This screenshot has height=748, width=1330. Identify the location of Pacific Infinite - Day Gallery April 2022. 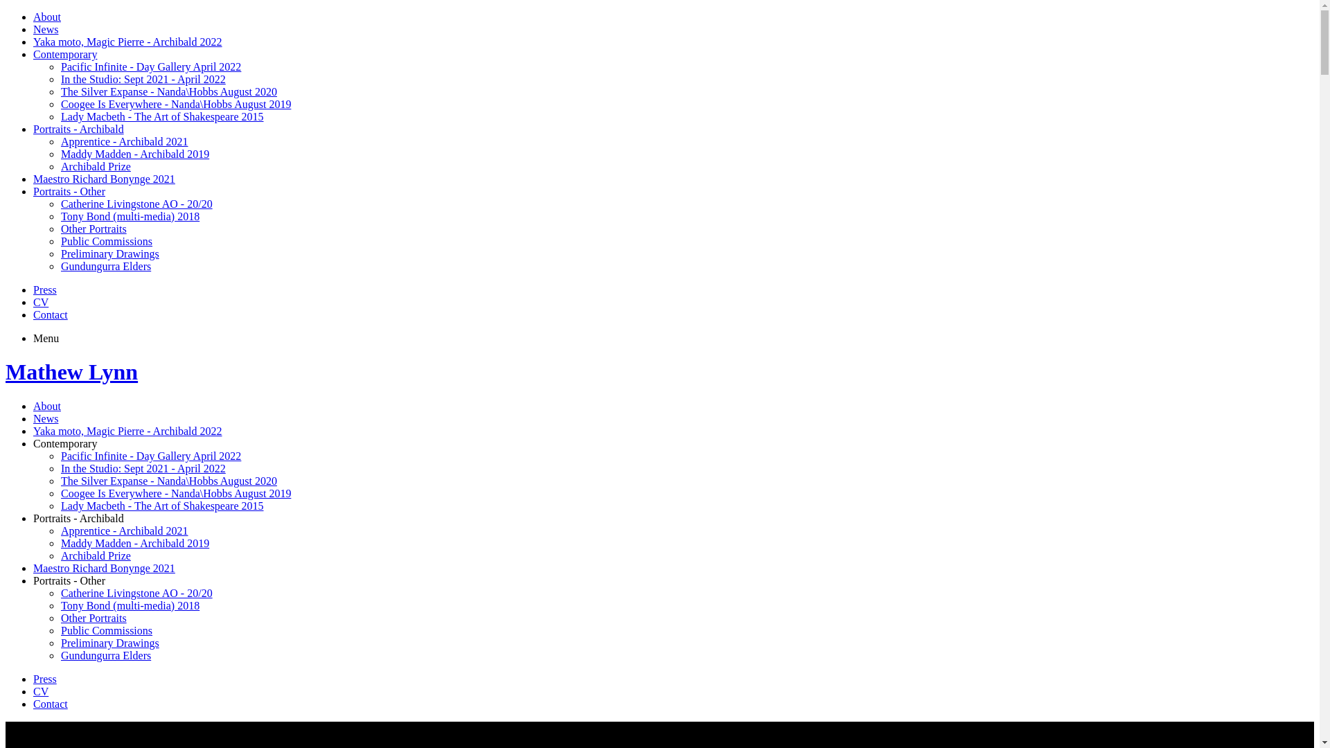
(151, 66).